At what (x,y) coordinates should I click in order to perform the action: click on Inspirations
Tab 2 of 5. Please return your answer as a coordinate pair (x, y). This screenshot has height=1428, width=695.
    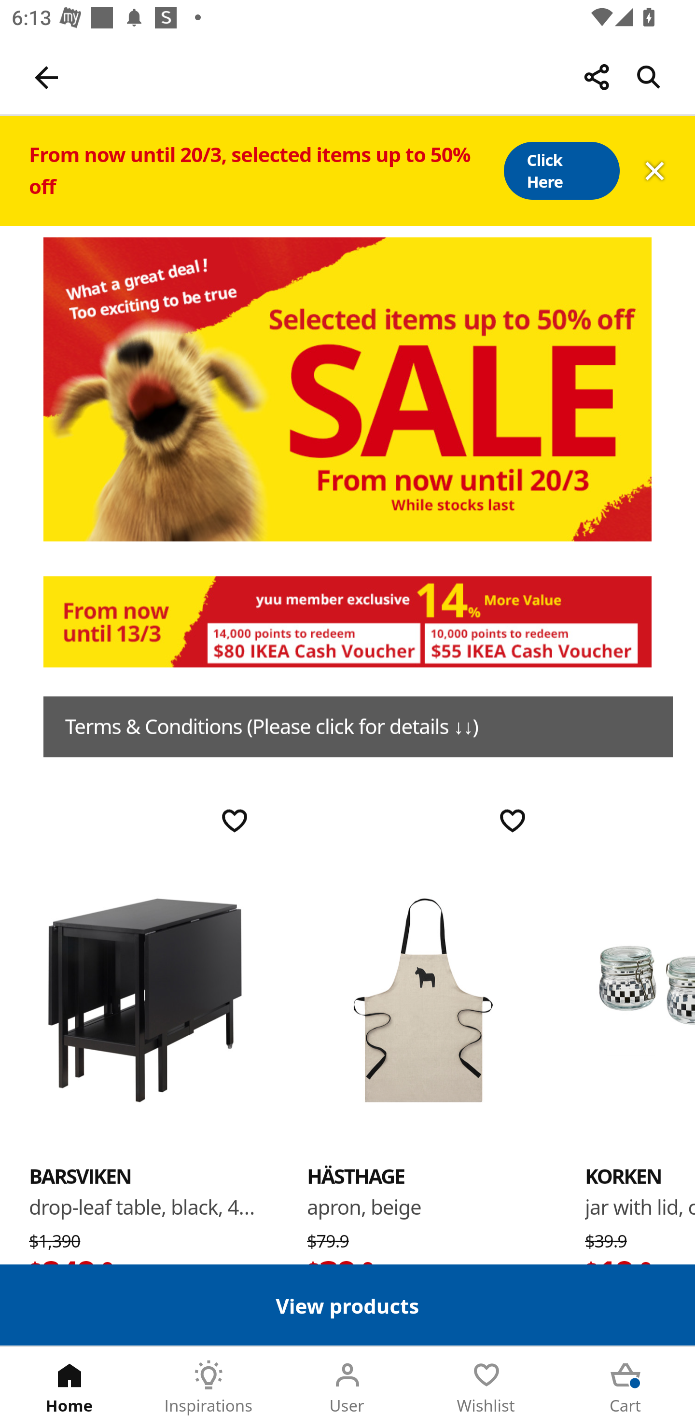
    Looking at the image, I should click on (208, 1387).